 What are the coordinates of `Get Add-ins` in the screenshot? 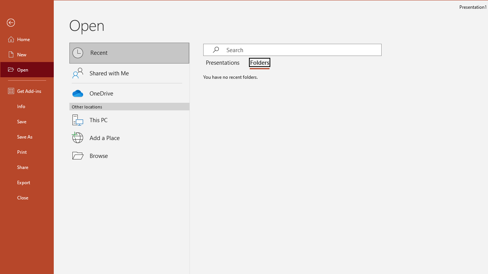 It's located at (27, 91).